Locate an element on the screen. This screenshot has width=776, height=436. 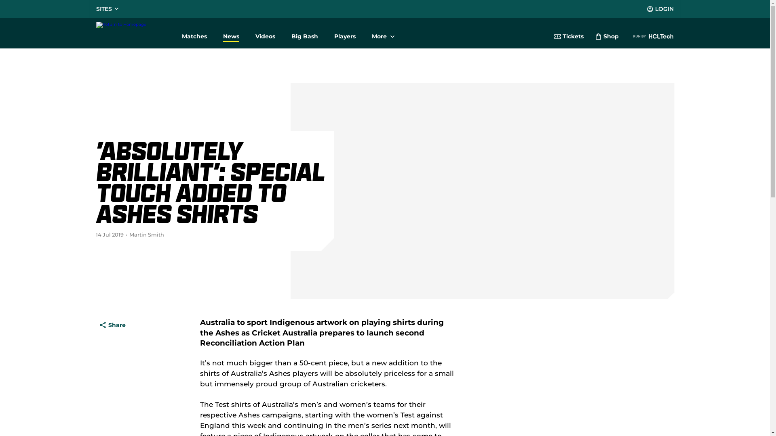
Players is located at coordinates (344, 33).